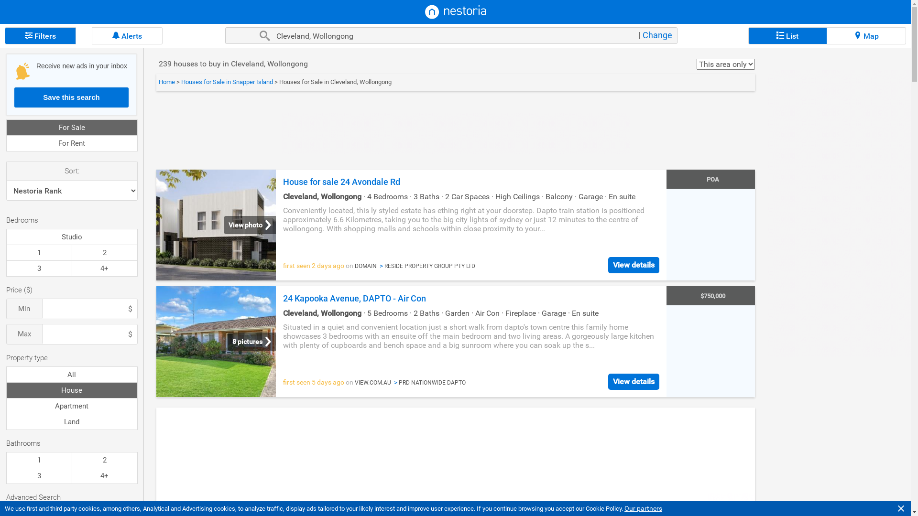 The width and height of the screenshot is (918, 516). Describe the element at coordinates (230, 225) in the screenshot. I see `House for sale 24 Avondale Rd` at that location.